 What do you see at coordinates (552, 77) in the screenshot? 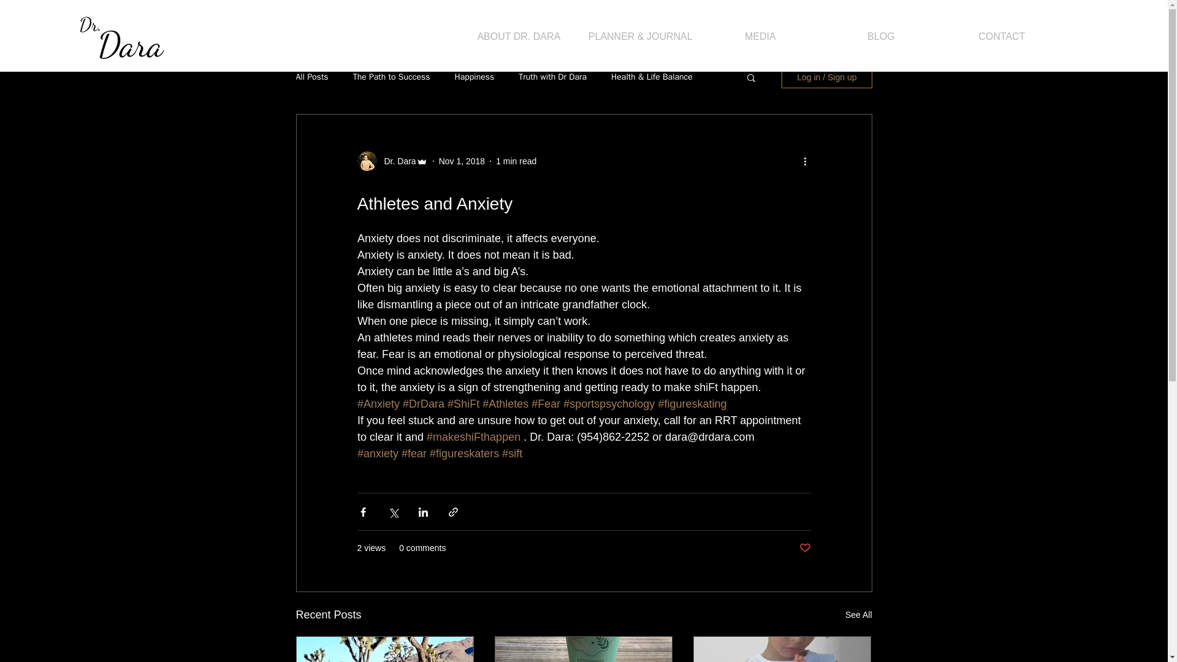
I see `Truth with Dr Dara` at bounding box center [552, 77].